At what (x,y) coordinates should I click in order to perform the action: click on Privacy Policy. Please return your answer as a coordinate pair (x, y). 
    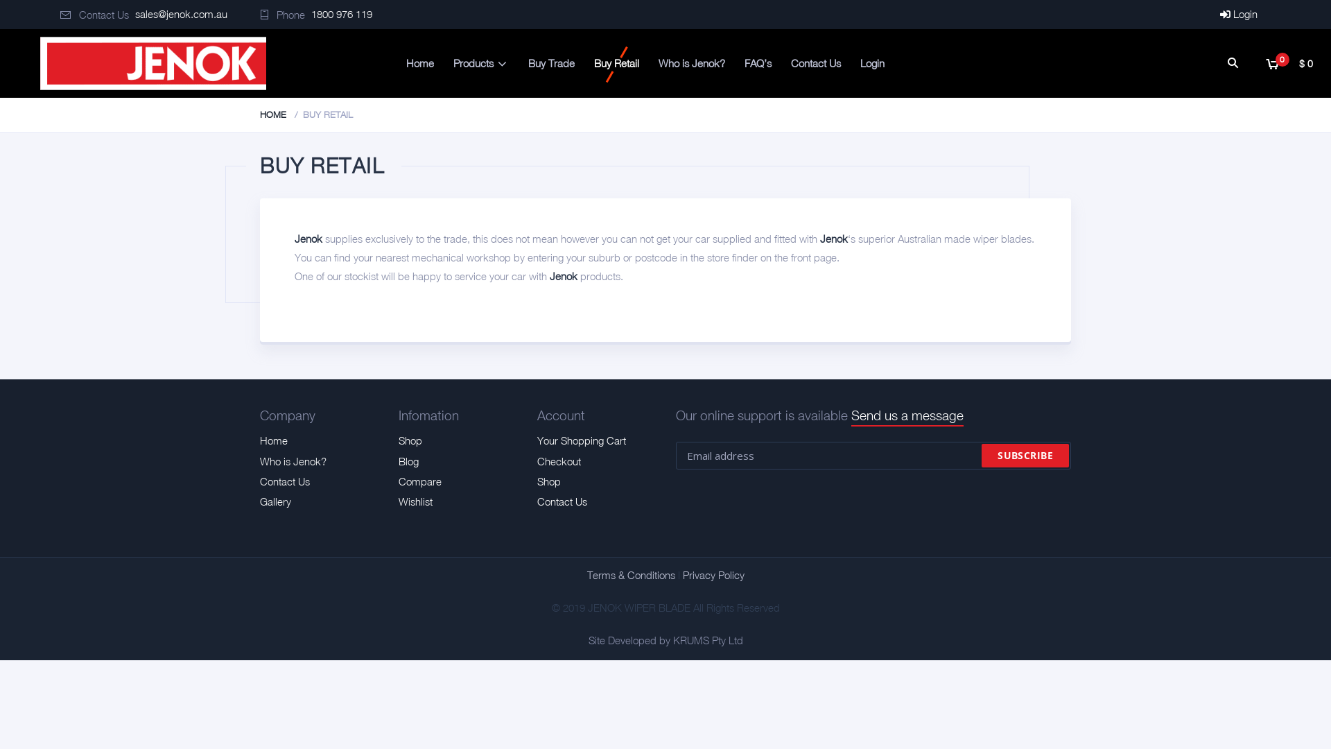
    Looking at the image, I should click on (713, 575).